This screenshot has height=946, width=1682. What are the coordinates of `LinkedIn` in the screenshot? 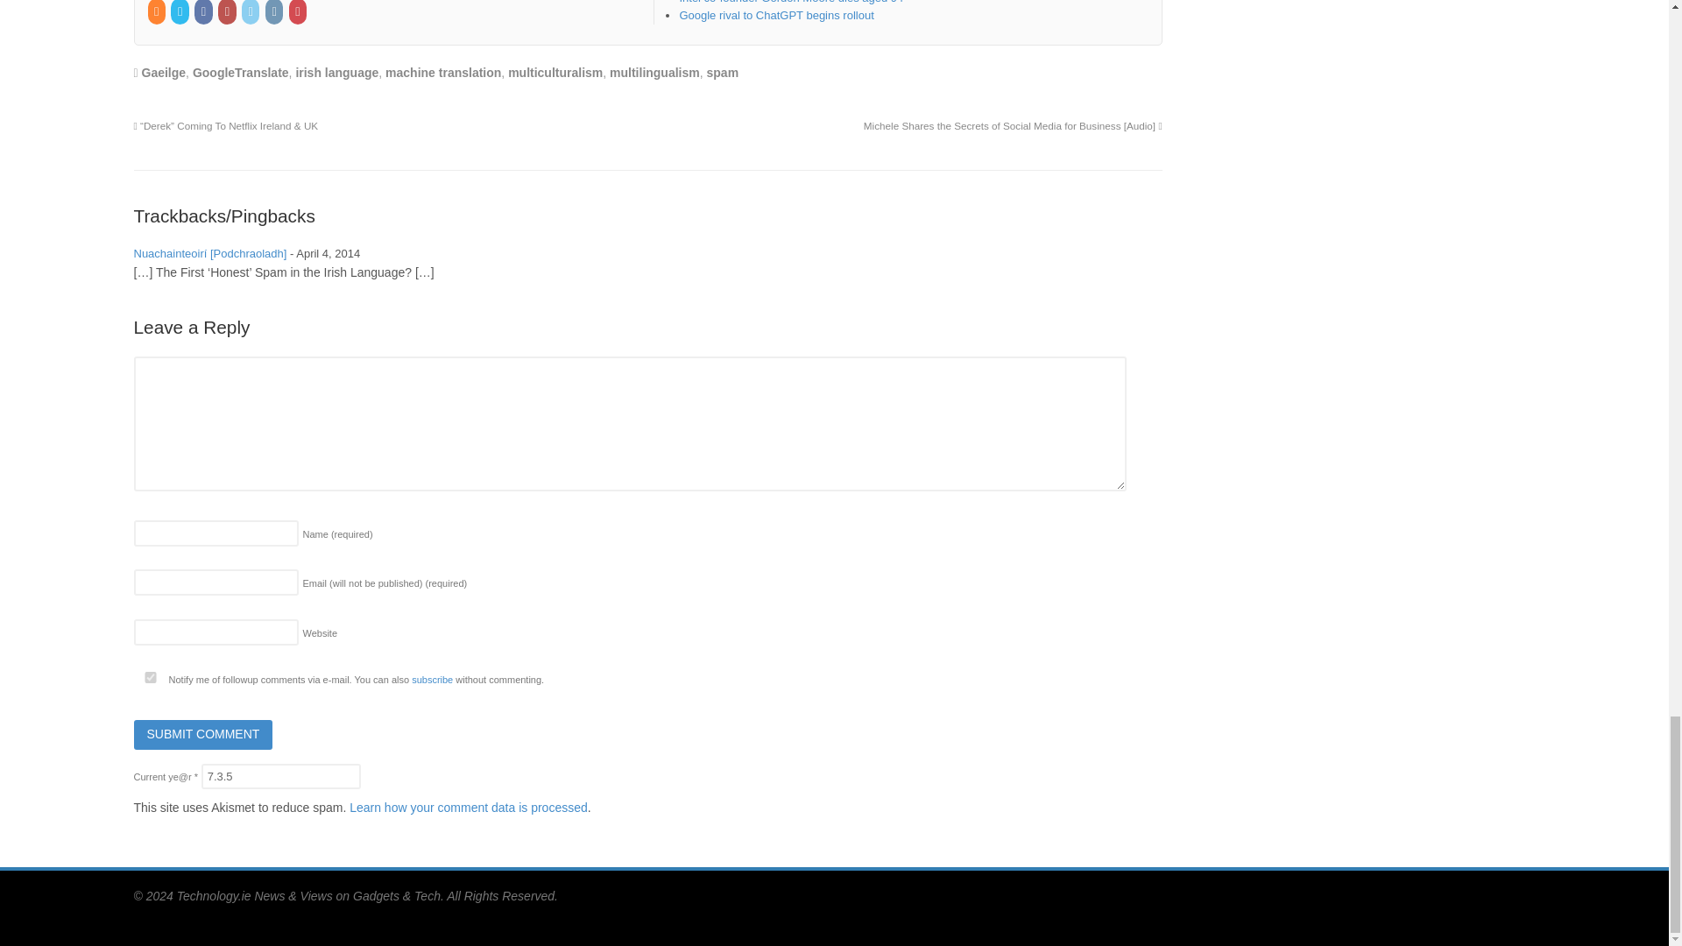 It's located at (252, 11).